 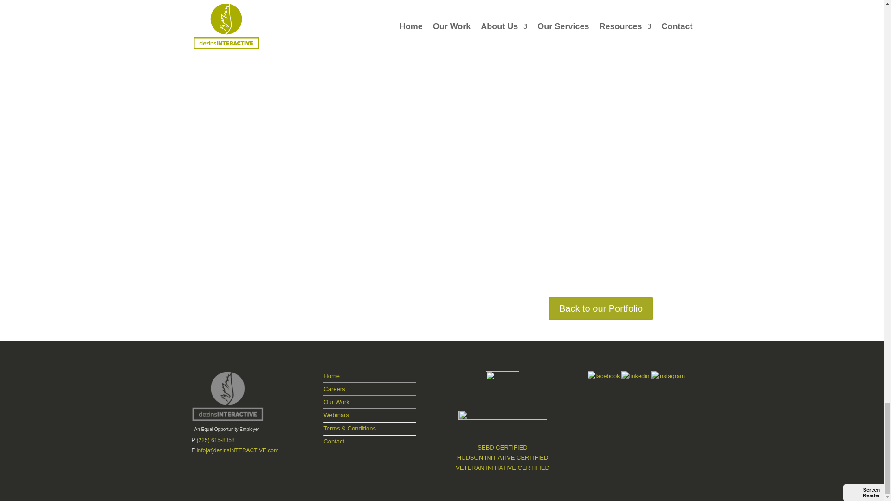 What do you see at coordinates (336, 415) in the screenshot?
I see `Webinars` at bounding box center [336, 415].